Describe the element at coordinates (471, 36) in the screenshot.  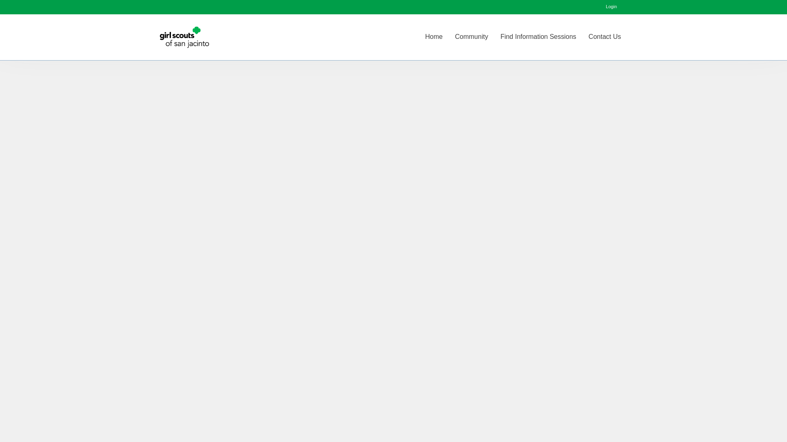
I see `Community` at that location.